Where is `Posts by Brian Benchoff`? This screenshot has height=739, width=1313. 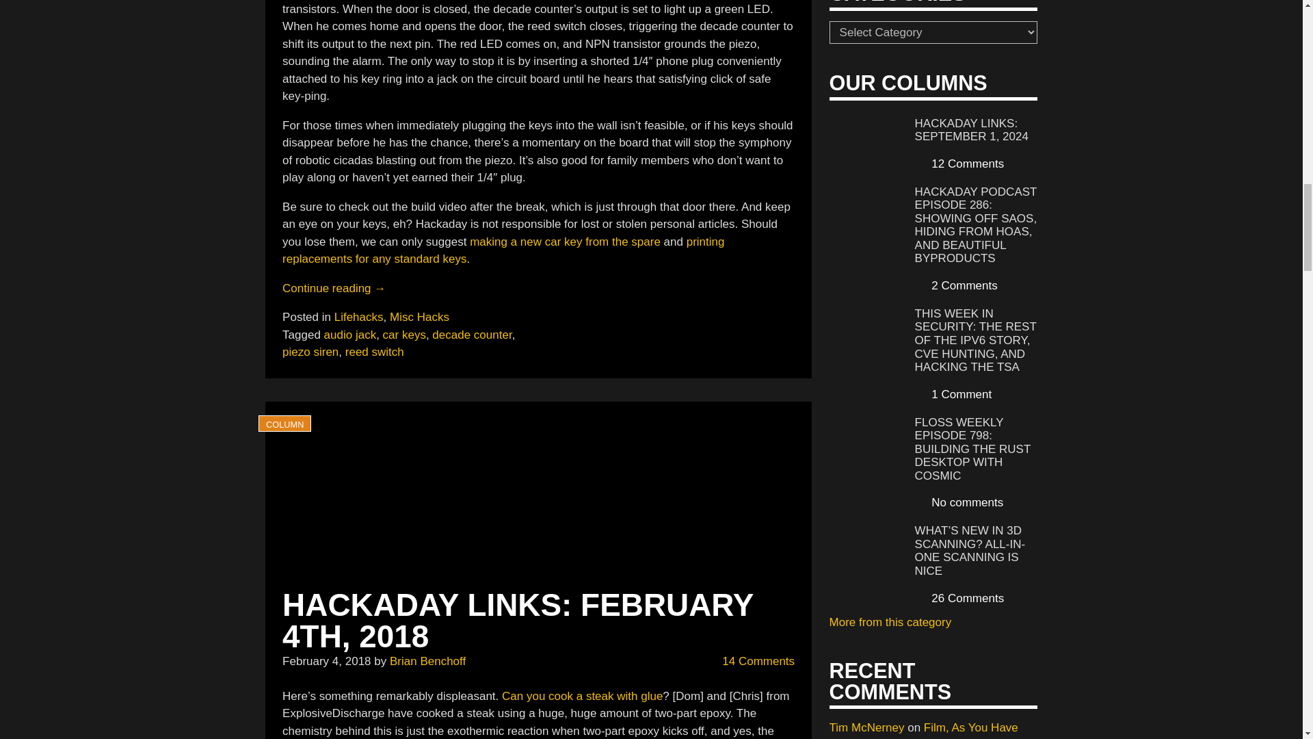 Posts by Brian Benchoff is located at coordinates (428, 661).